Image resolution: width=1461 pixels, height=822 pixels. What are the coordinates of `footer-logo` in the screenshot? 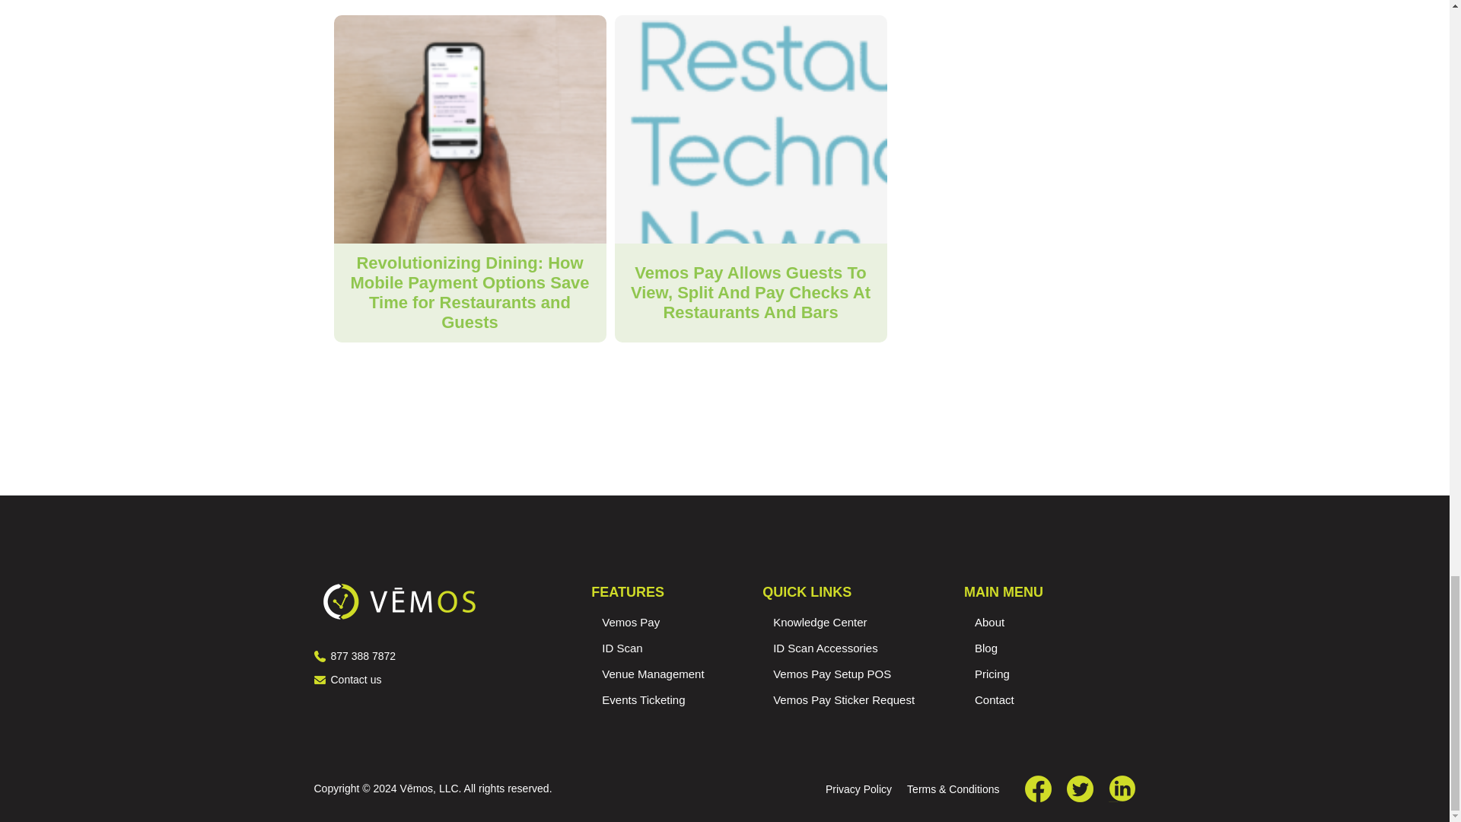 It's located at (399, 601).